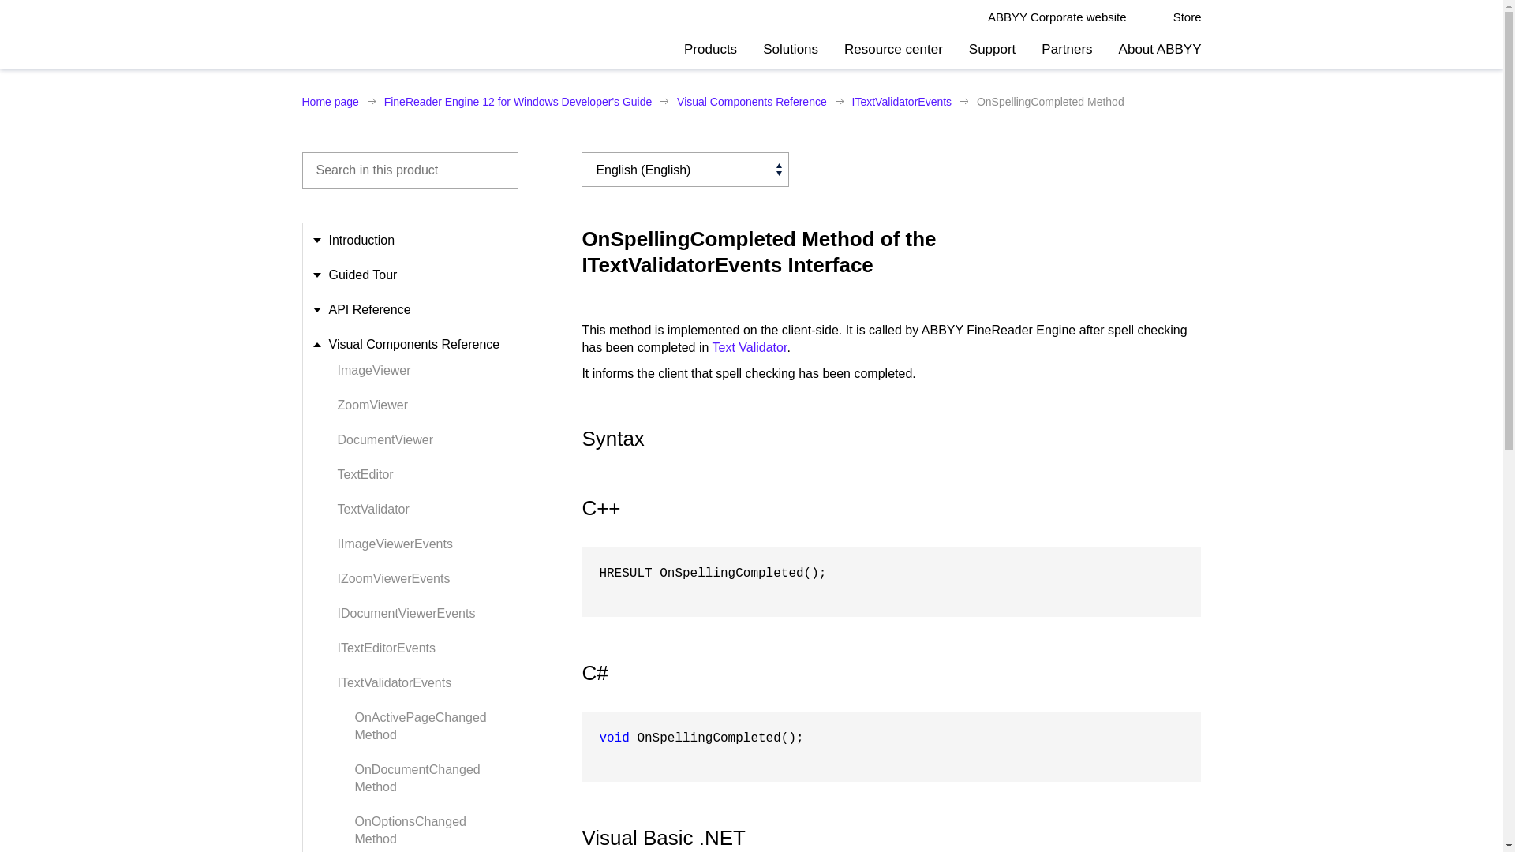 The width and height of the screenshot is (1515, 852). I want to click on Home page, so click(330, 101).